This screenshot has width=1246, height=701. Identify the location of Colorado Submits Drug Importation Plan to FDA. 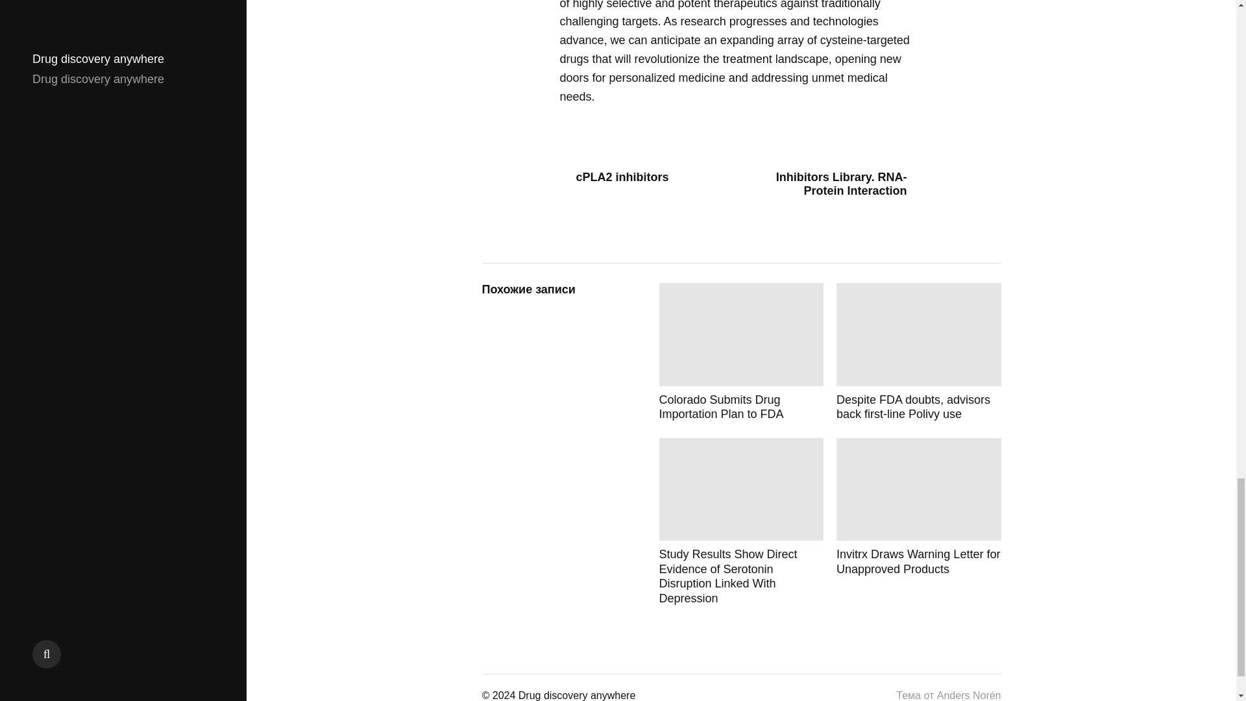
(741, 352).